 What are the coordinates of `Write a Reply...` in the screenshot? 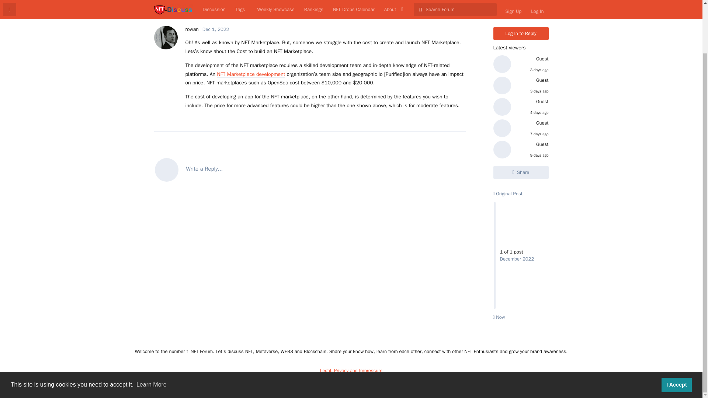 It's located at (310, 169).